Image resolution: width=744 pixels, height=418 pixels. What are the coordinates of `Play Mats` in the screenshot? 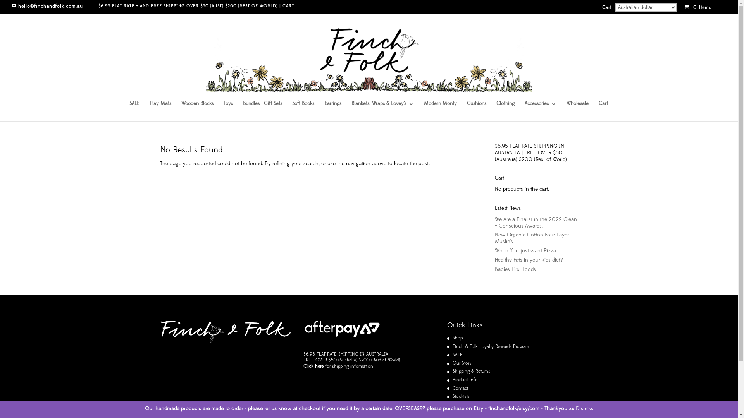 It's located at (160, 111).